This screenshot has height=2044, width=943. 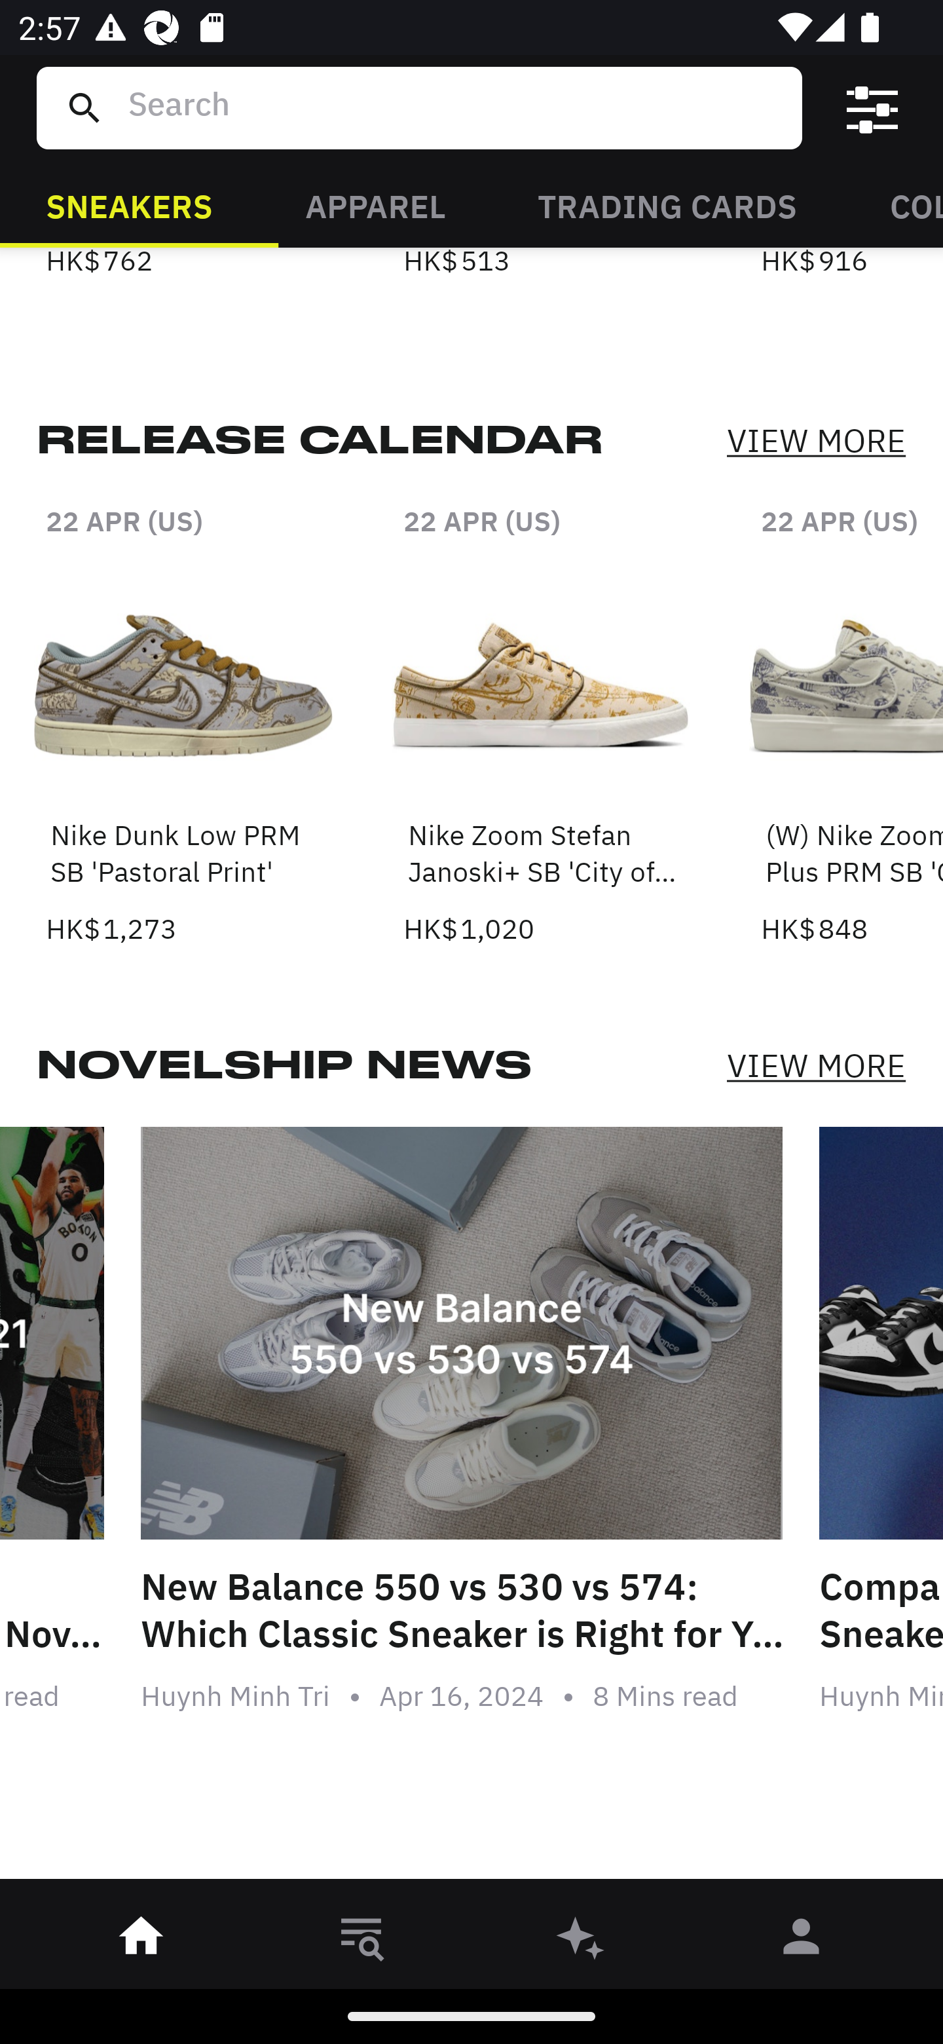 I want to click on 󰫢, so click(x=582, y=1940).